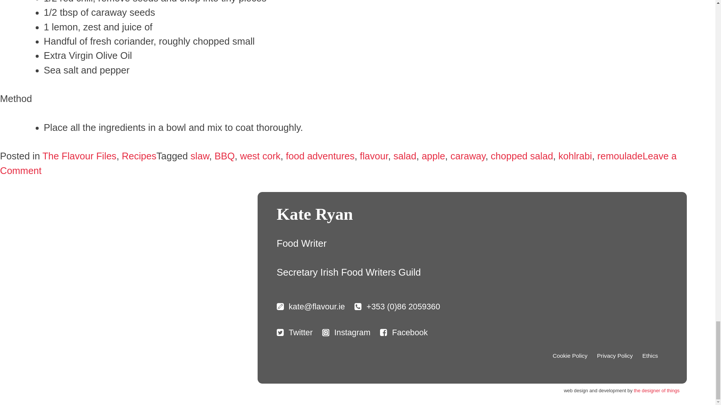 The image size is (721, 405). I want to click on apple, so click(433, 156).